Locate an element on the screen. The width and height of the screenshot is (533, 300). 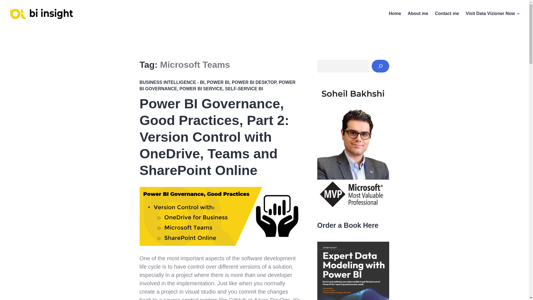
POWER BI is located at coordinates (218, 82).